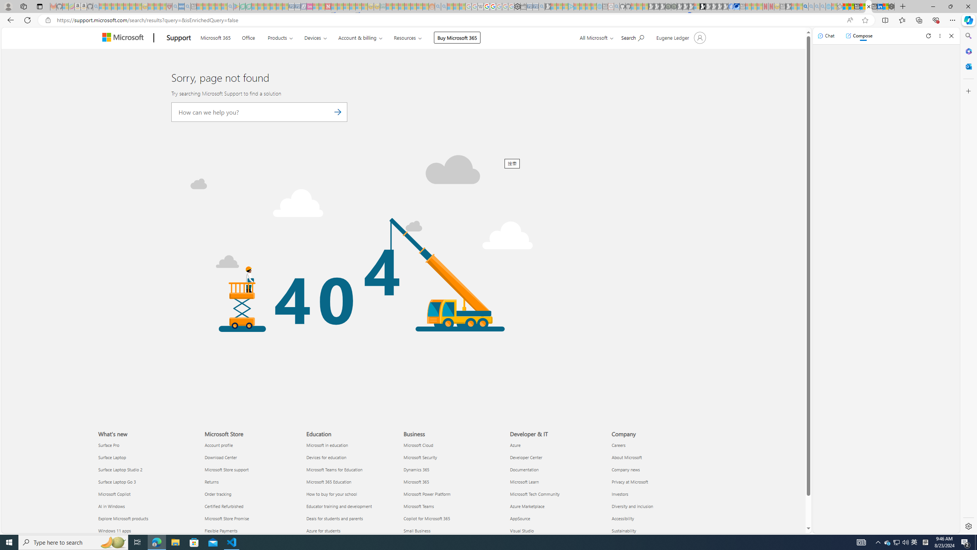 The height and width of the screenshot is (550, 977). I want to click on Microsoft Learn Developer & IT, so click(524, 481).